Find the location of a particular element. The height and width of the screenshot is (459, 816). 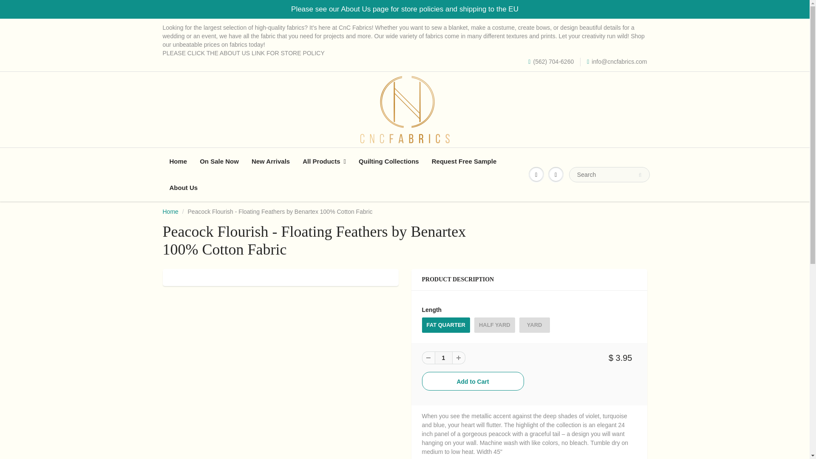

On Sale Now is located at coordinates (219, 161).